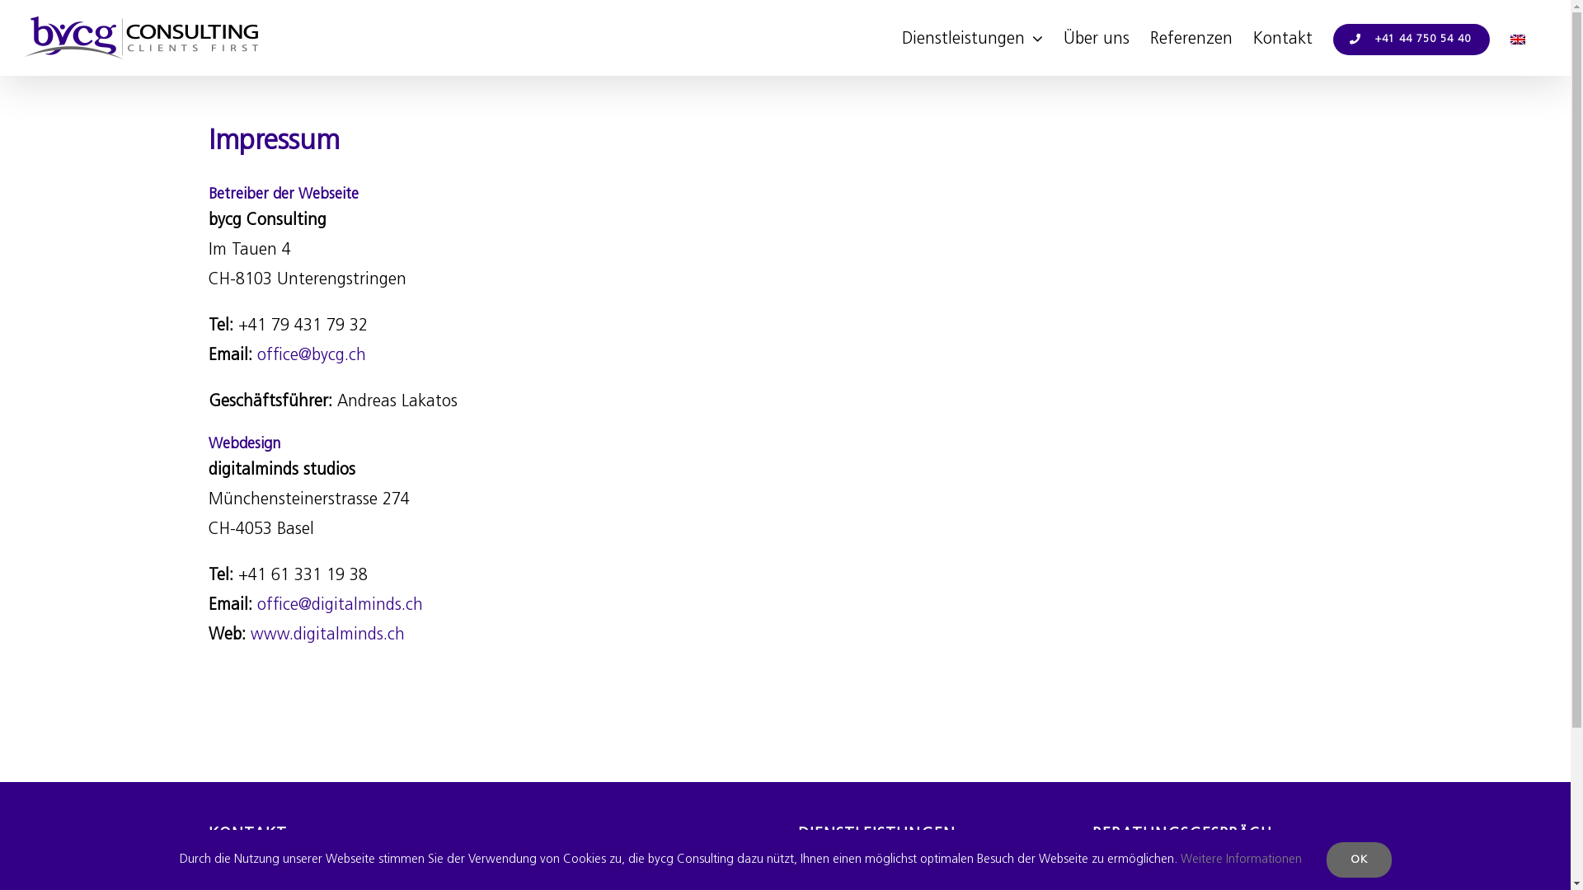 Image resolution: width=1583 pixels, height=890 pixels. I want to click on Weitere Informationen, so click(1242, 860).